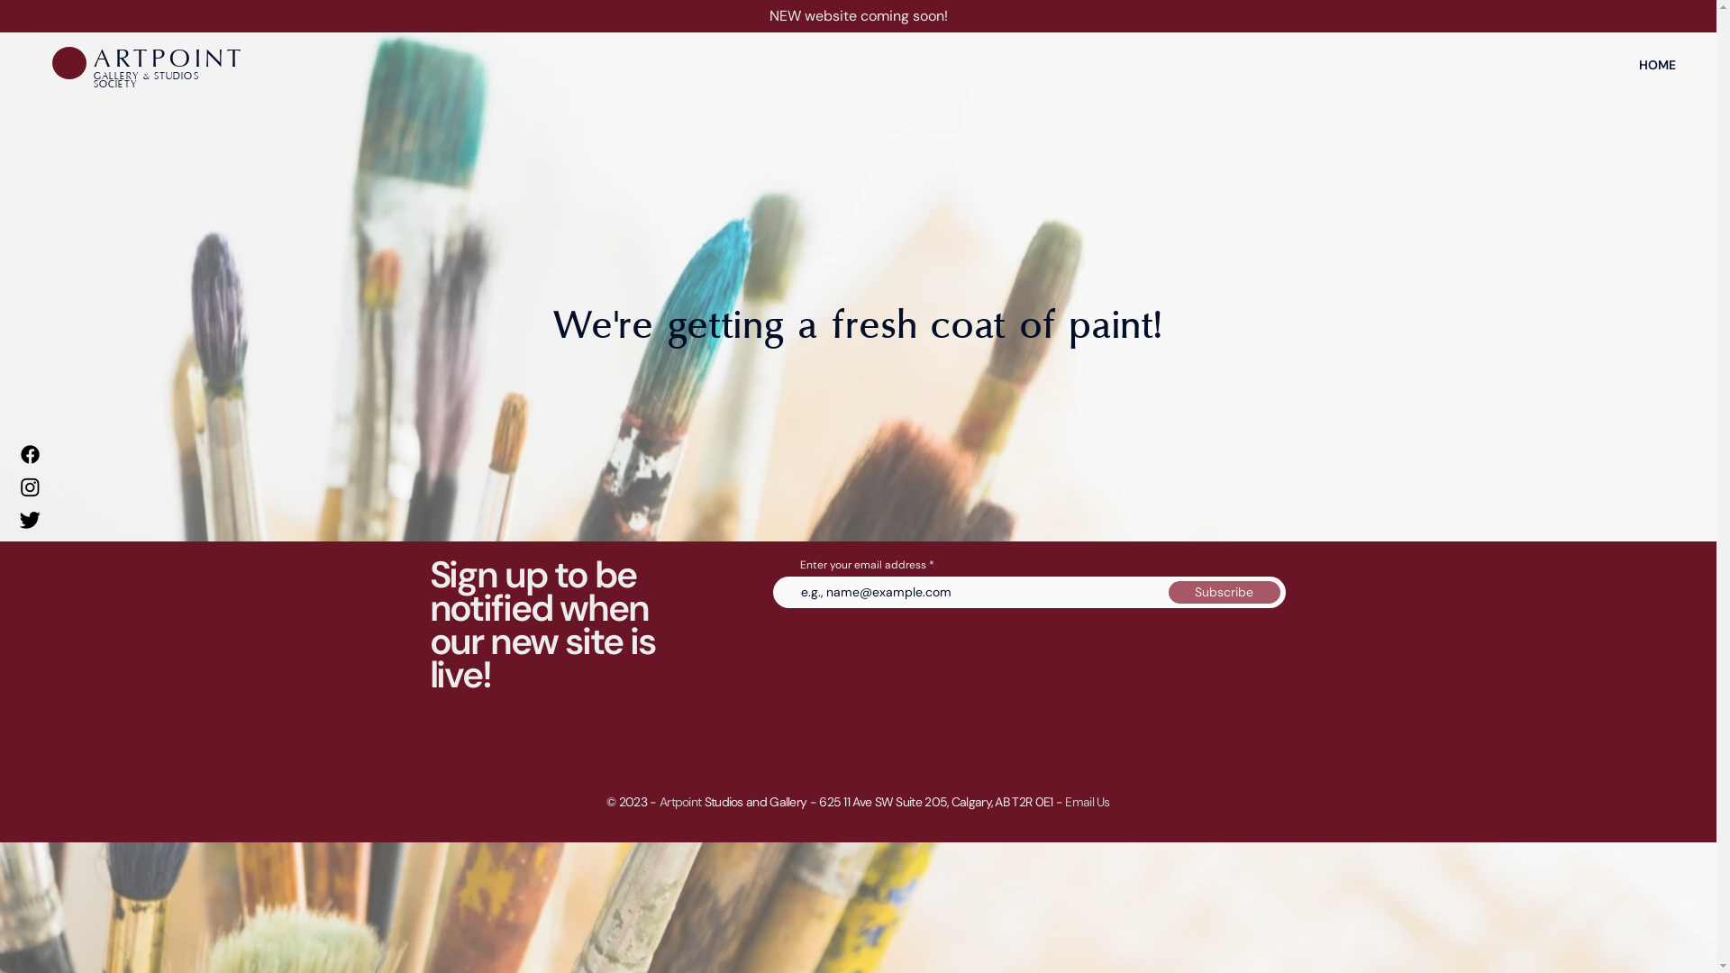  What do you see at coordinates (1087, 802) in the screenshot?
I see `Email Us` at bounding box center [1087, 802].